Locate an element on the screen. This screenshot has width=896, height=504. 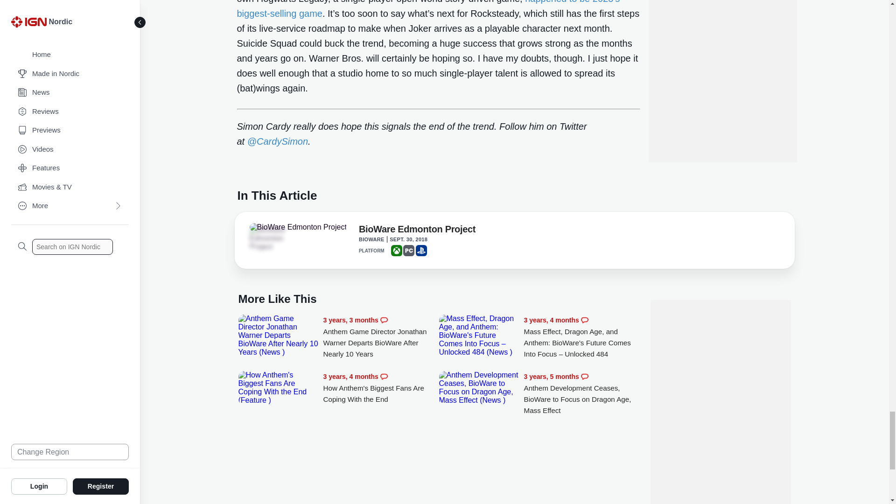
XBOXONE is located at coordinates (397, 250).